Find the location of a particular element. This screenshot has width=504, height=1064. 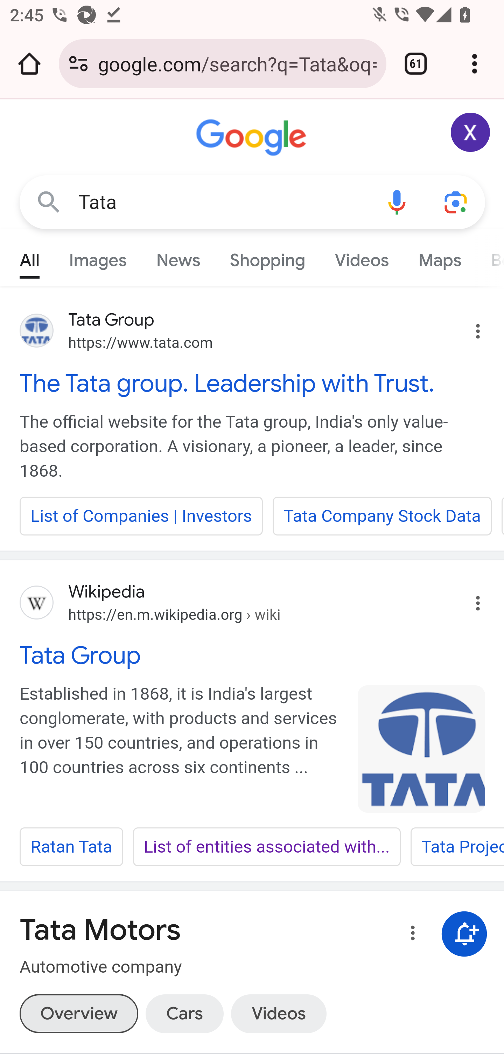

Videos is located at coordinates (278, 1013).